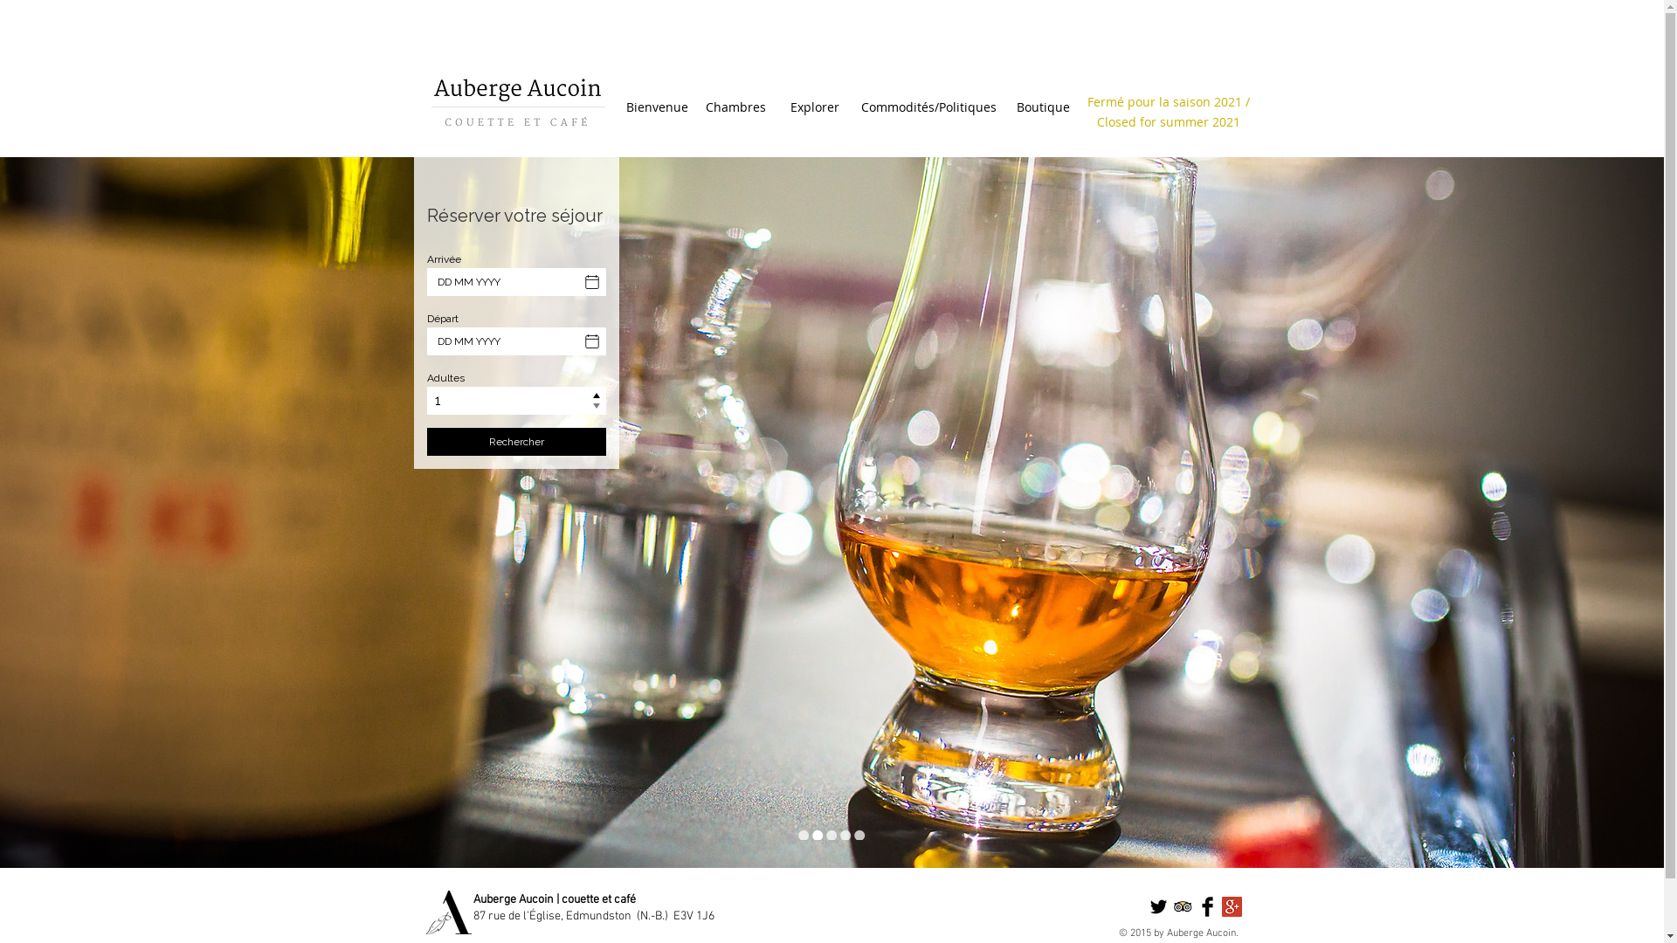 This screenshot has width=1677, height=943. Describe the element at coordinates (1169, 122) in the screenshot. I see `Closed for summer 2021` at that location.